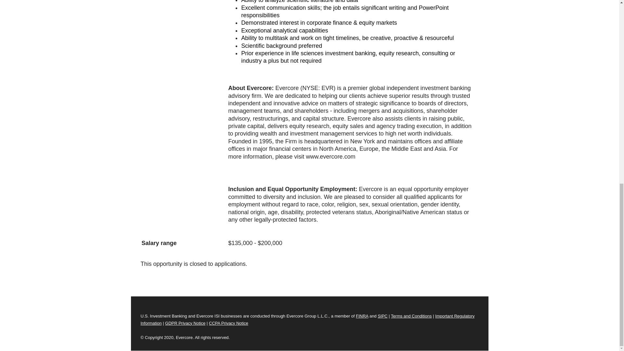 This screenshot has width=624, height=351. Describe the element at coordinates (229, 323) in the screenshot. I see `CCPA Privacy Notice` at that location.